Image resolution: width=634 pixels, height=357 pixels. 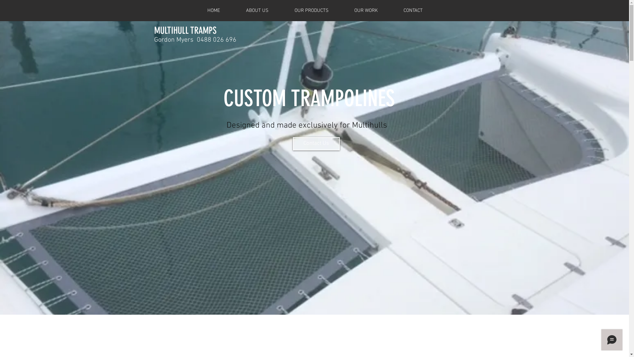 What do you see at coordinates (316, 143) in the screenshot?
I see `Contact Us` at bounding box center [316, 143].